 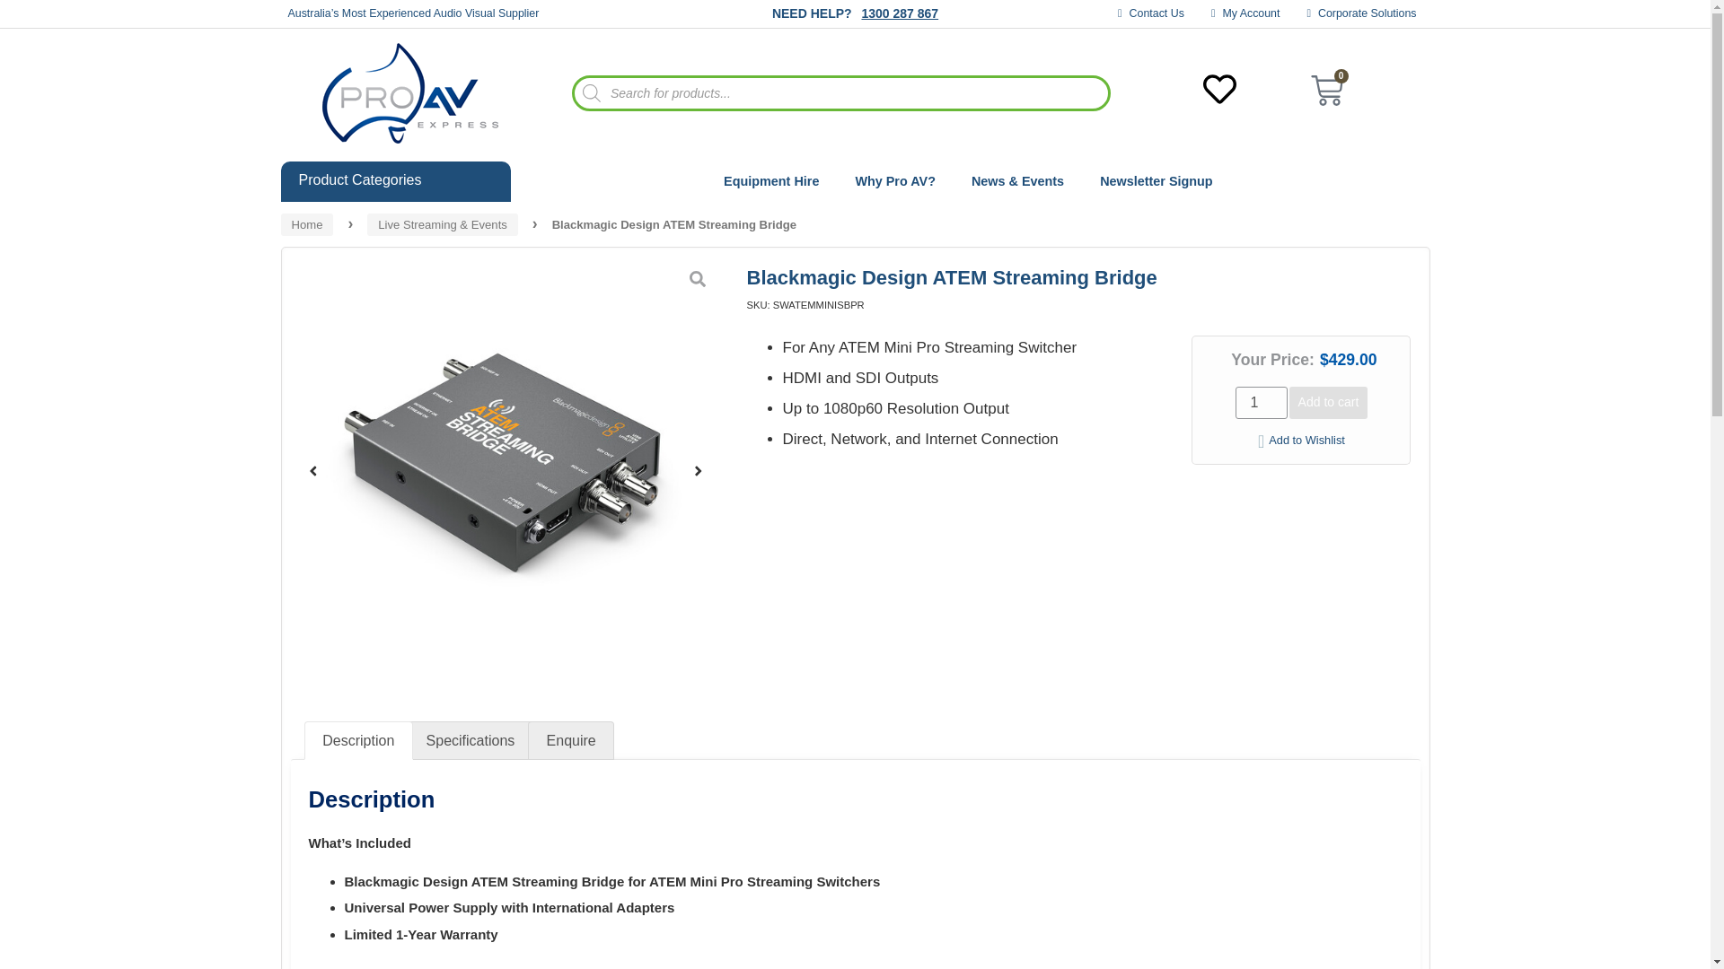 I want to click on Corporate Solutions, so click(x=1361, y=13).